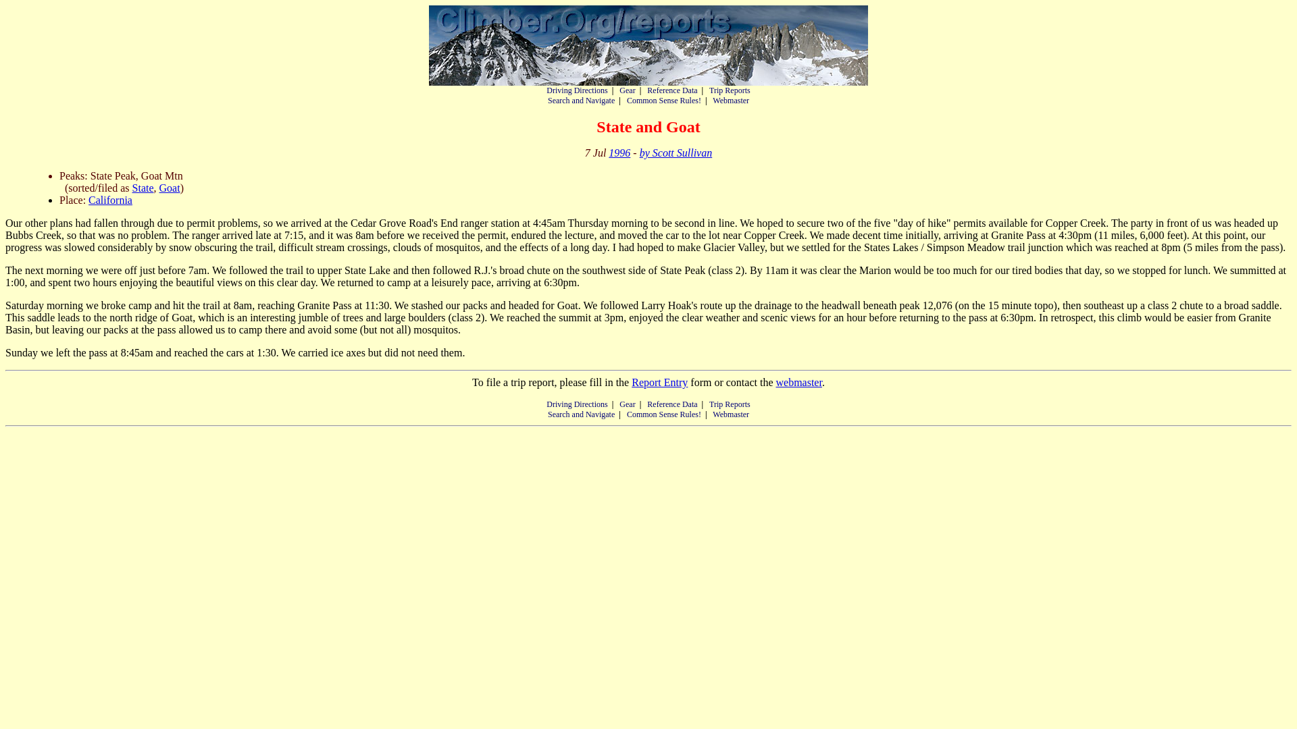 This screenshot has width=1297, height=729. What do you see at coordinates (672, 90) in the screenshot?
I see `Reference Data` at bounding box center [672, 90].